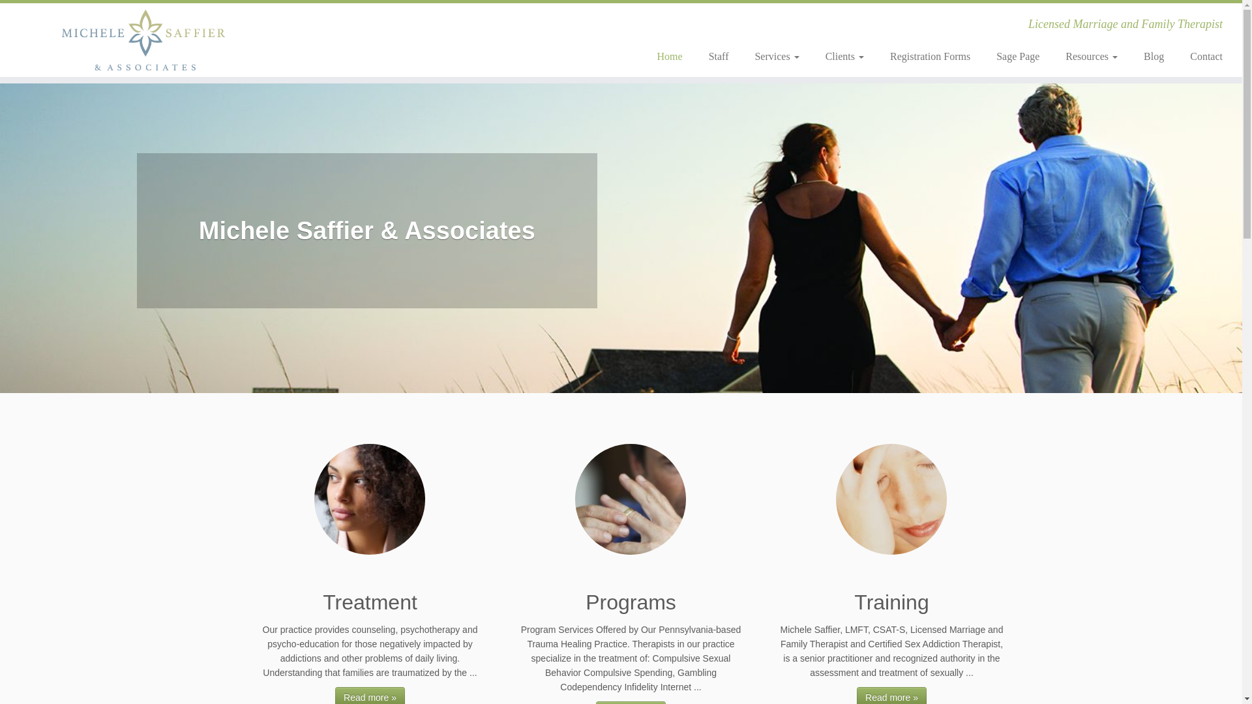  Describe the element at coordinates (1200, 56) in the screenshot. I see `Contact` at that location.